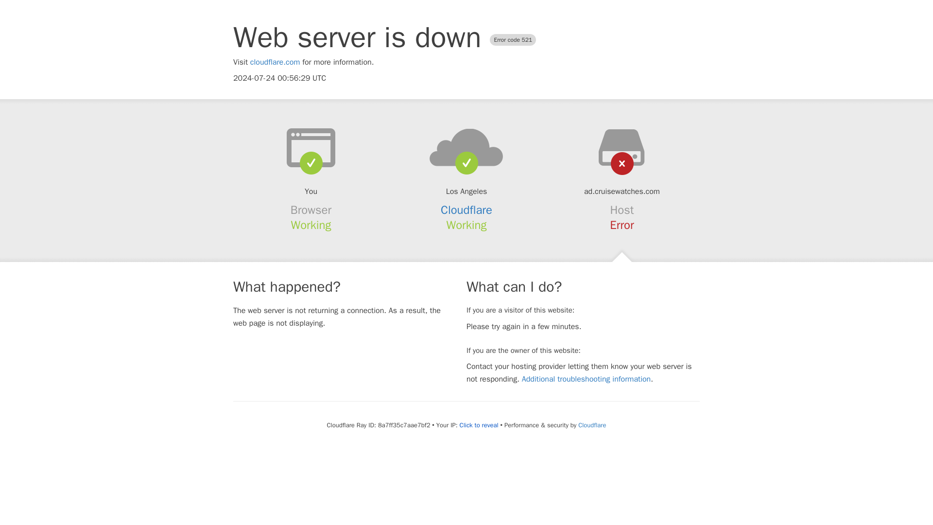 This screenshot has height=525, width=933. What do you see at coordinates (479, 425) in the screenshot?
I see `Click to reveal` at bounding box center [479, 425].